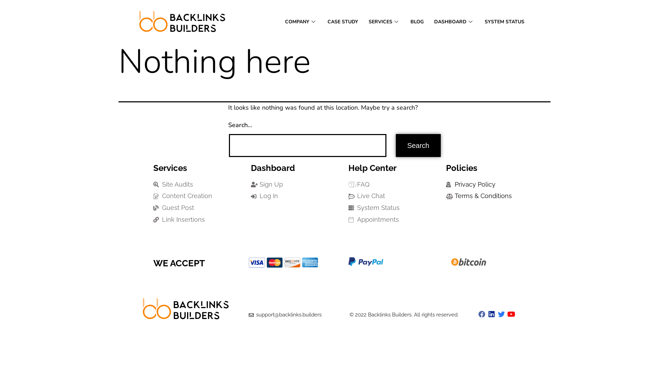 Image resolution: width=669 pixels, height=376 pixels. Describe the element at coordinates (193, 196) in the screenshot. I see `Content Creation` at that location.